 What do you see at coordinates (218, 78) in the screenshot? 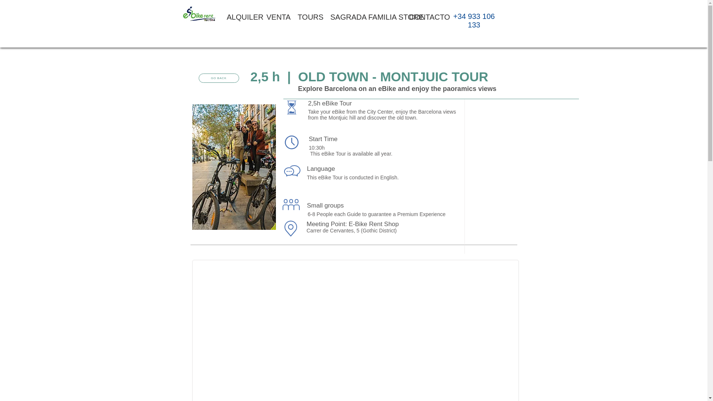
I see `GO BACK` at bounding box center [218, 78].